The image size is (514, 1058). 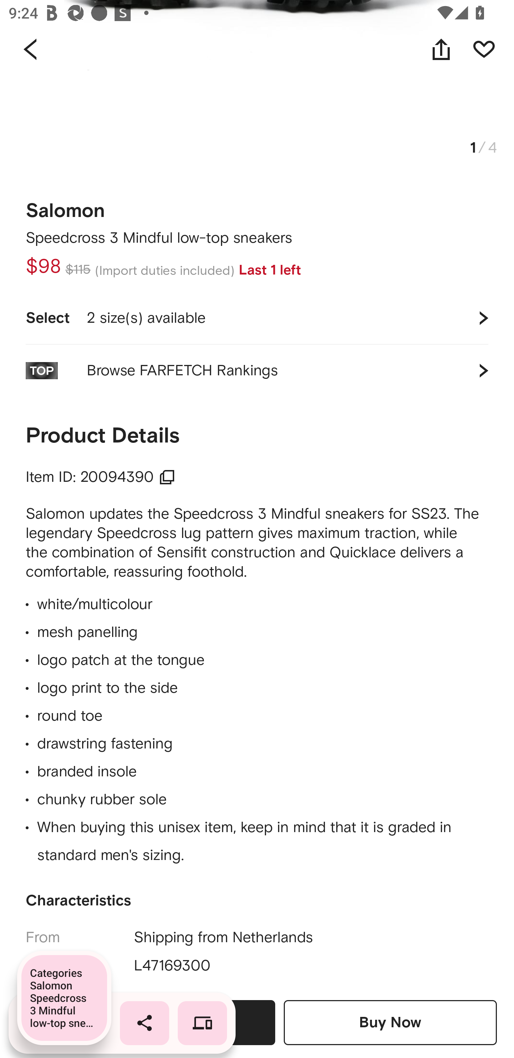 What do you see at coordinates (257, 318) in the screenshot?
I see `Select 2 size(s) available` at bounding box center [257, 318].